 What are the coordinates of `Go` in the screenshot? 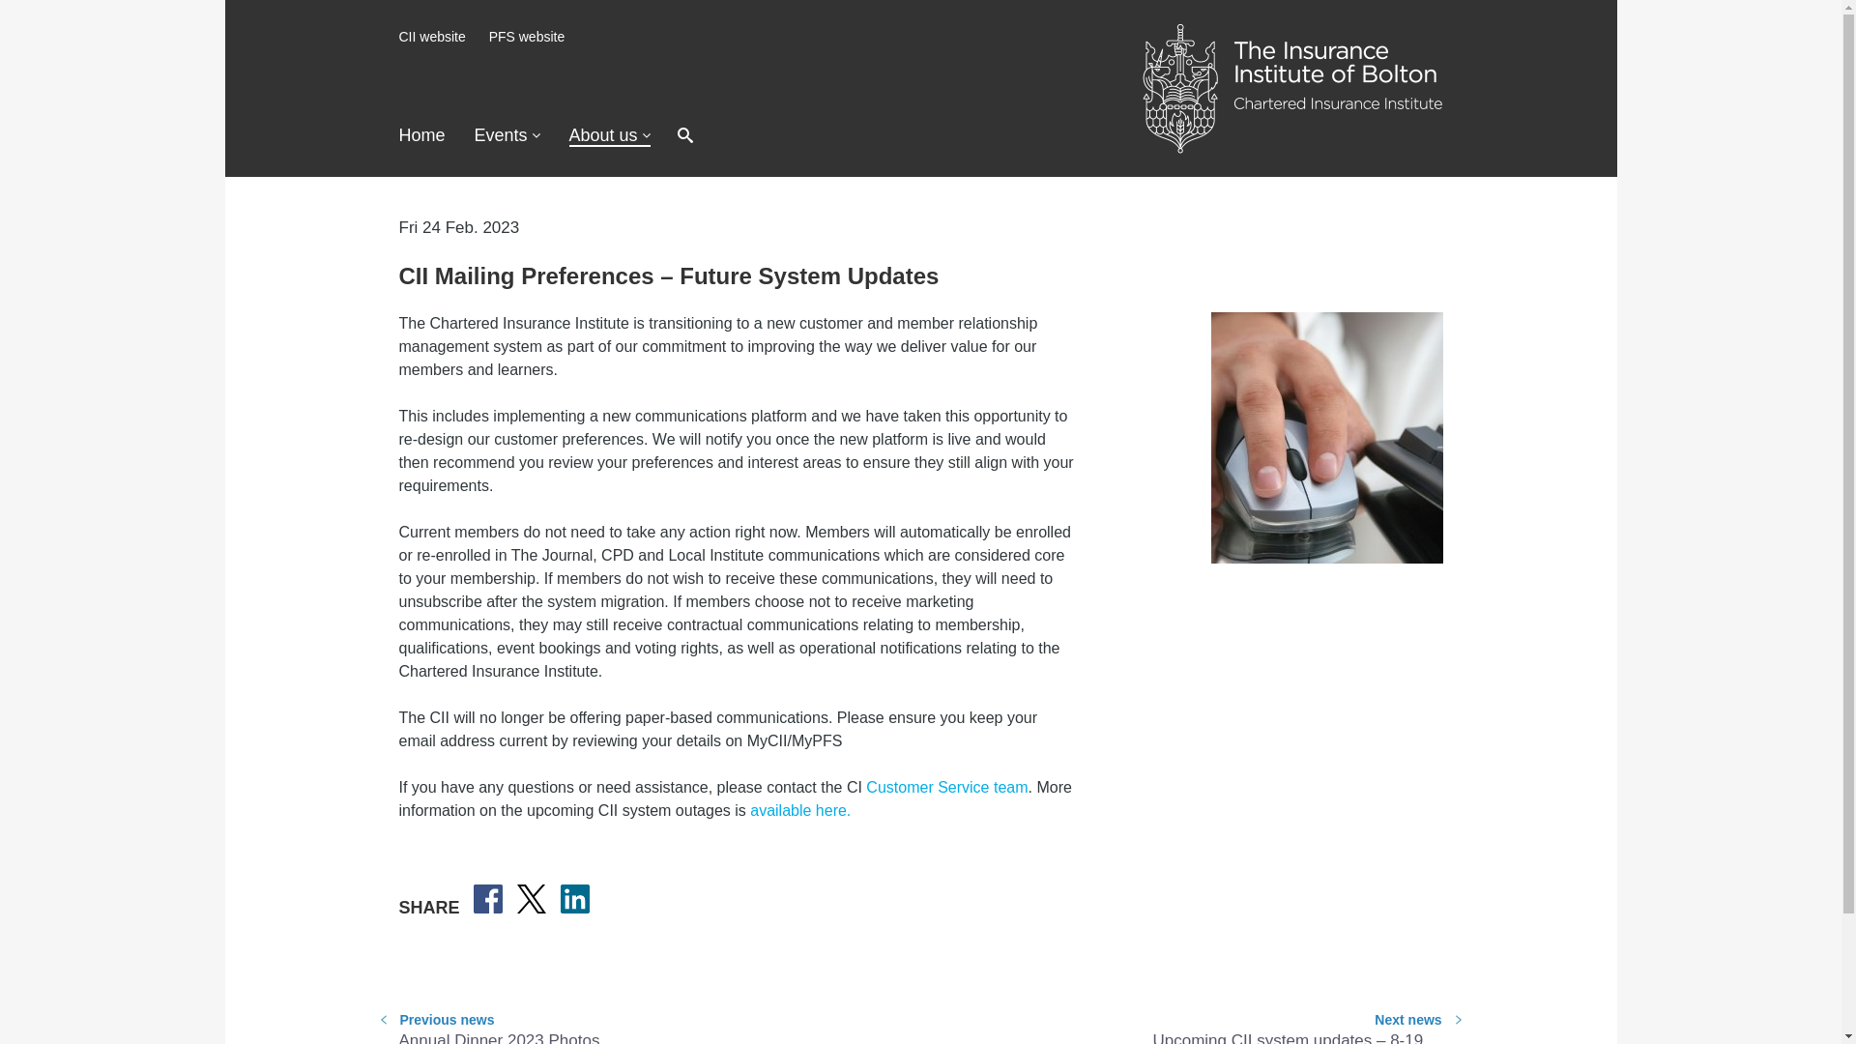 It's located at (938, 136).